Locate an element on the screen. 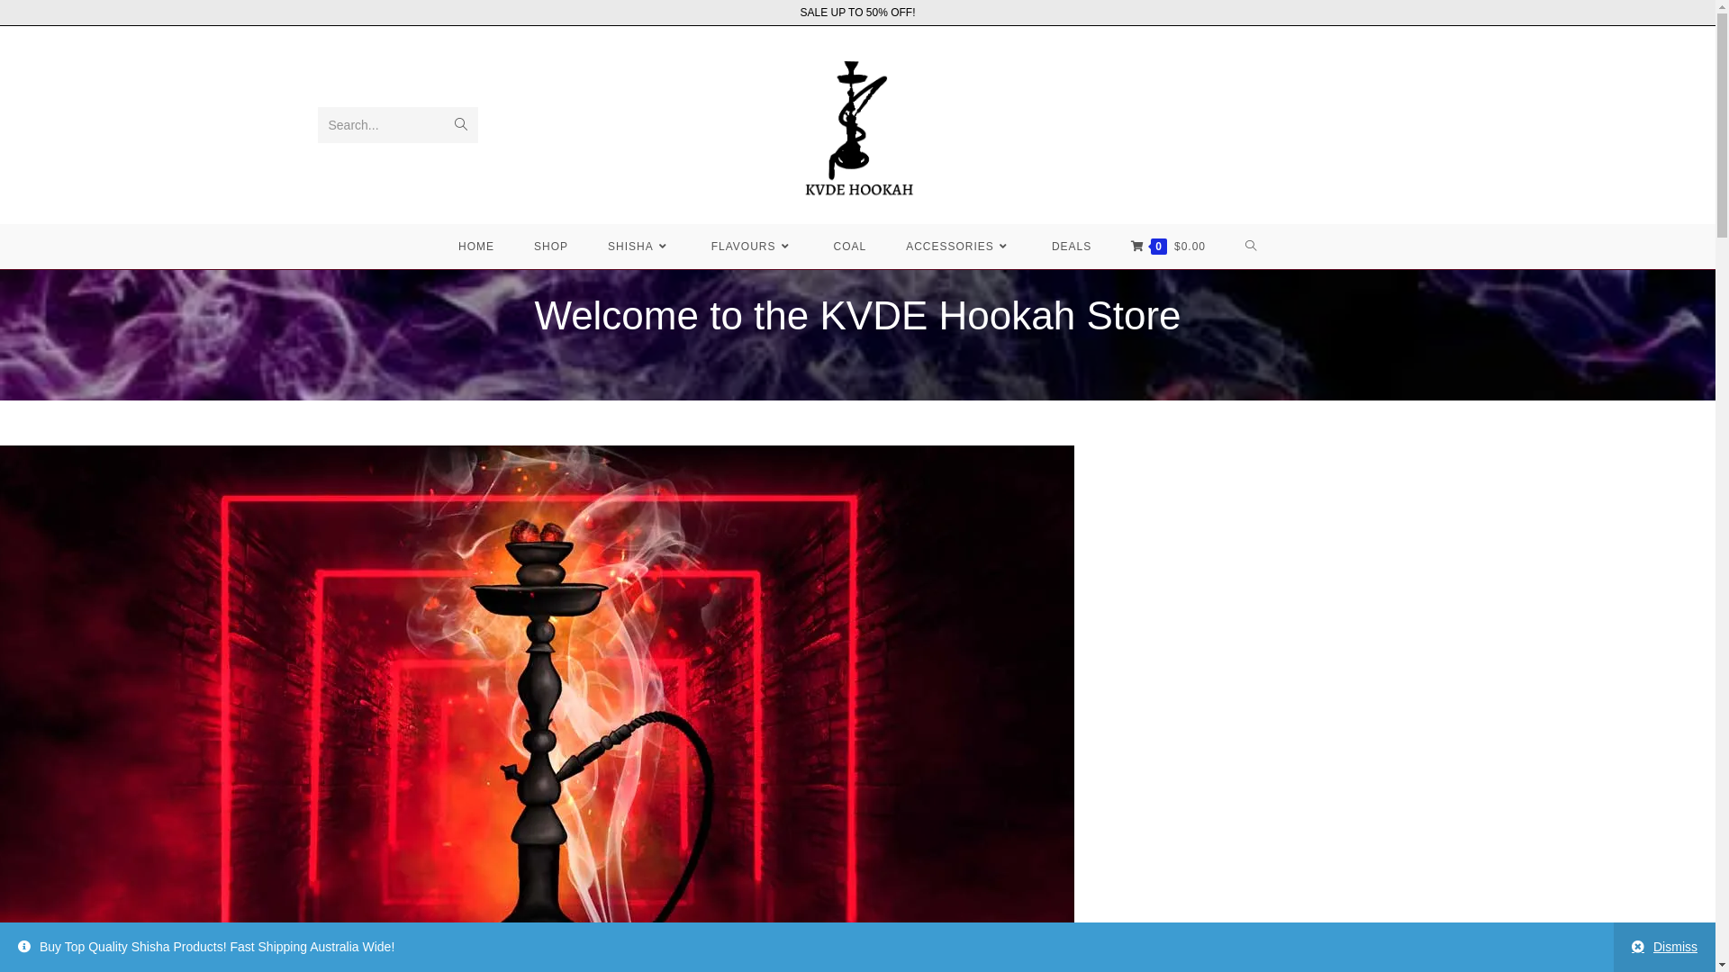 The image size is (1729, 972). COAL is located at coordinates (850, 247).